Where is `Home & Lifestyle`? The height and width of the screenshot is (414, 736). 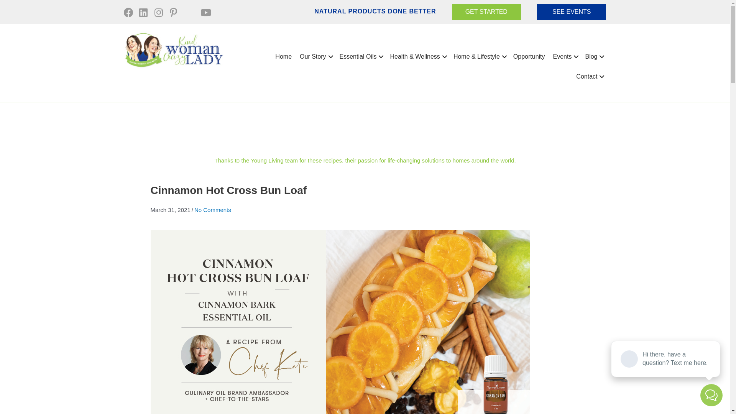
Home & Lifestyle is located at coordinates (479, 57).